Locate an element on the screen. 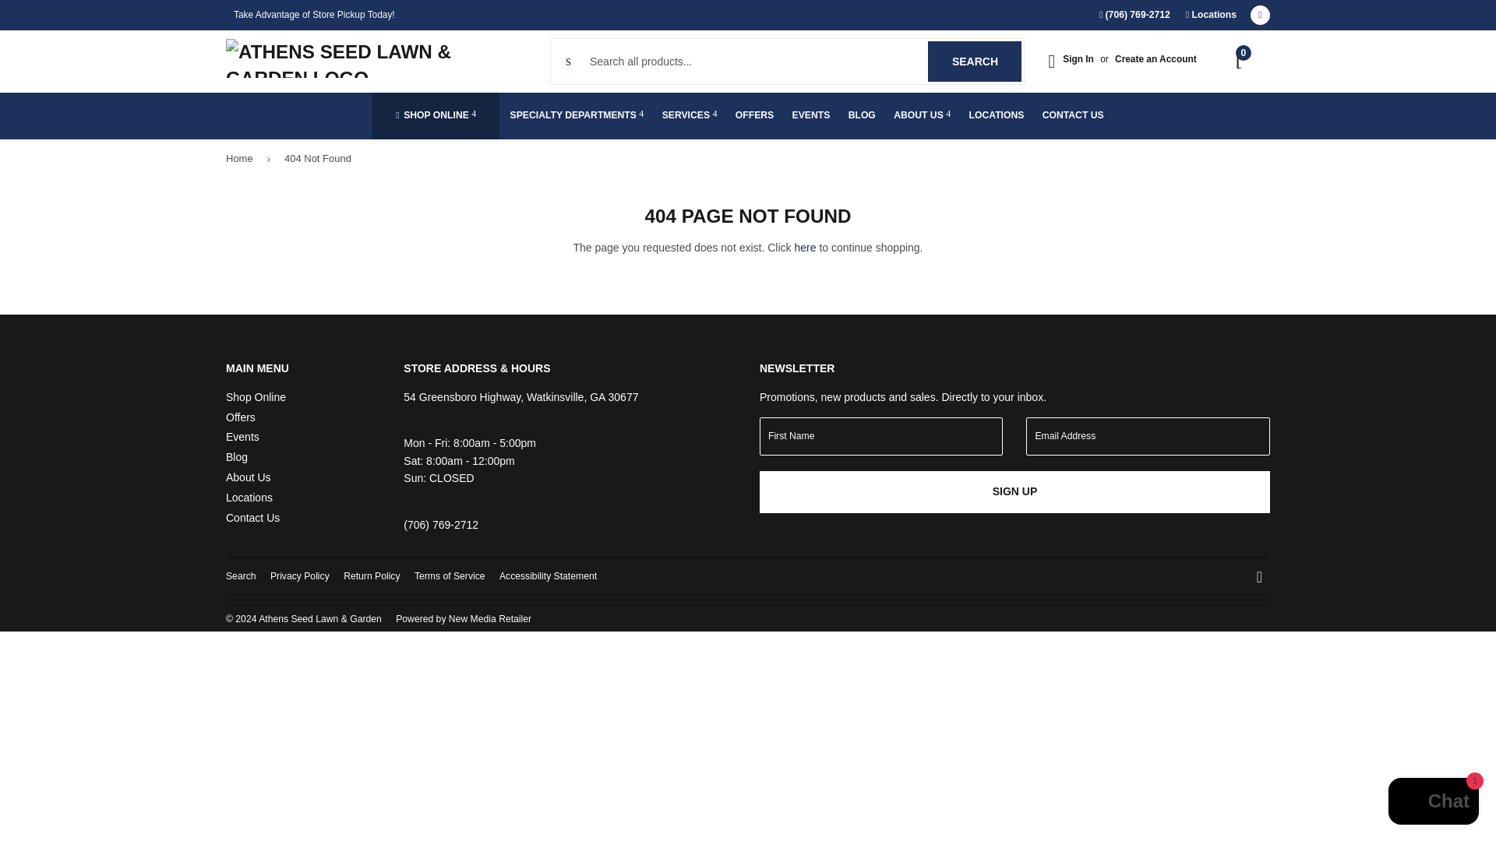 This screenshot has height=841, width=1496. Create an Account is located at coordinates (1156, 59).